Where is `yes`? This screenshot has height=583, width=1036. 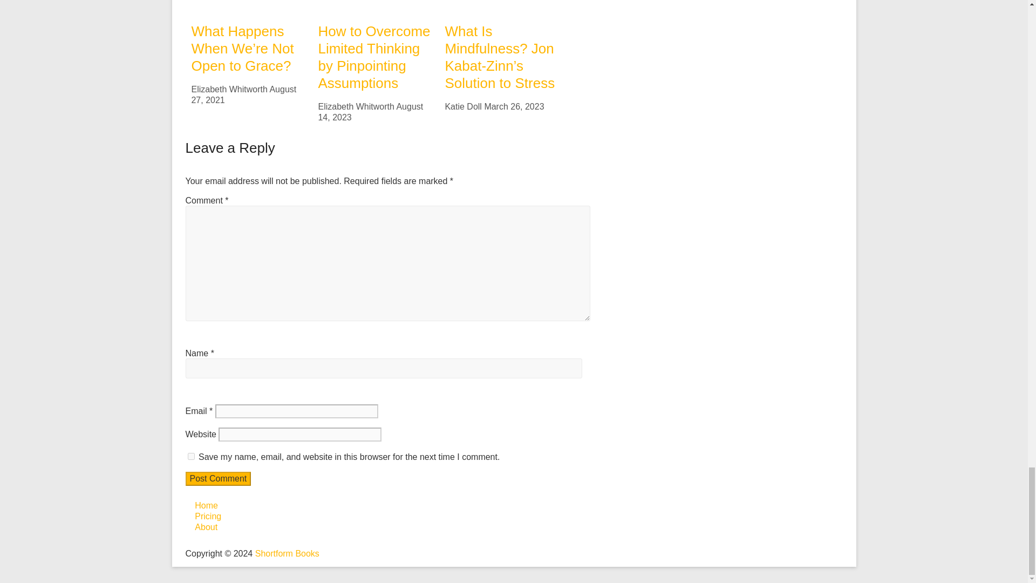
yes is located at coordinates (191, 457).